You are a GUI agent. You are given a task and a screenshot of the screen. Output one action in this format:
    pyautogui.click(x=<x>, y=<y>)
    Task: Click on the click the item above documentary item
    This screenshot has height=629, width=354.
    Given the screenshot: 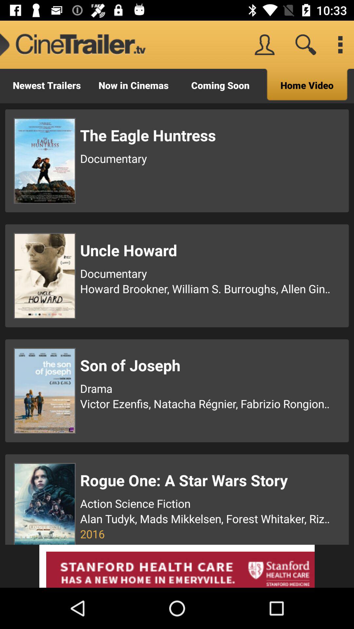 What is the action you would take?
    pyautogui.click(x=206, y=135)
    